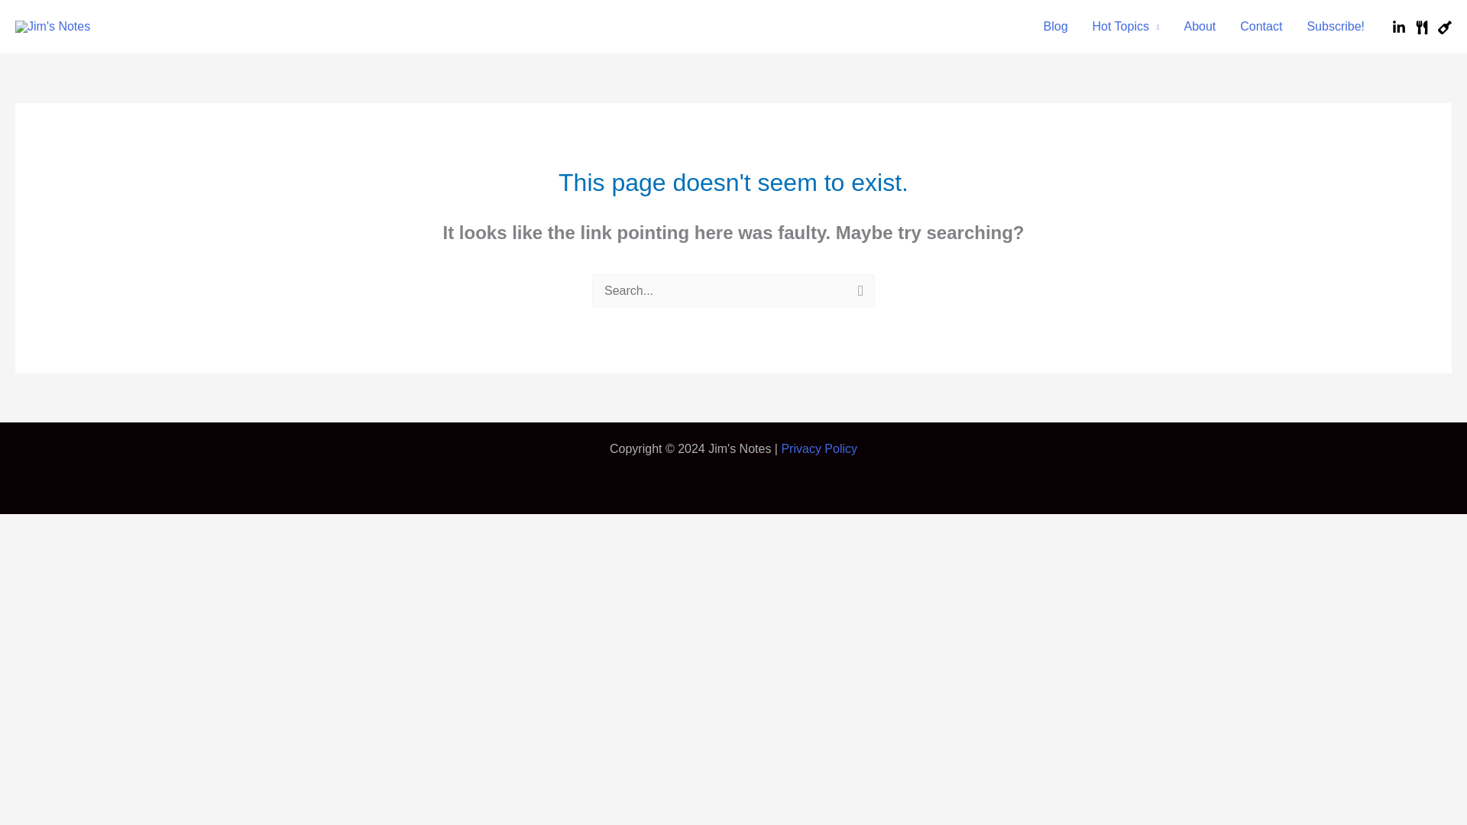 The width and height of the screenshot is (1467, 825). I want to click on Contact, so click(1261, 27).